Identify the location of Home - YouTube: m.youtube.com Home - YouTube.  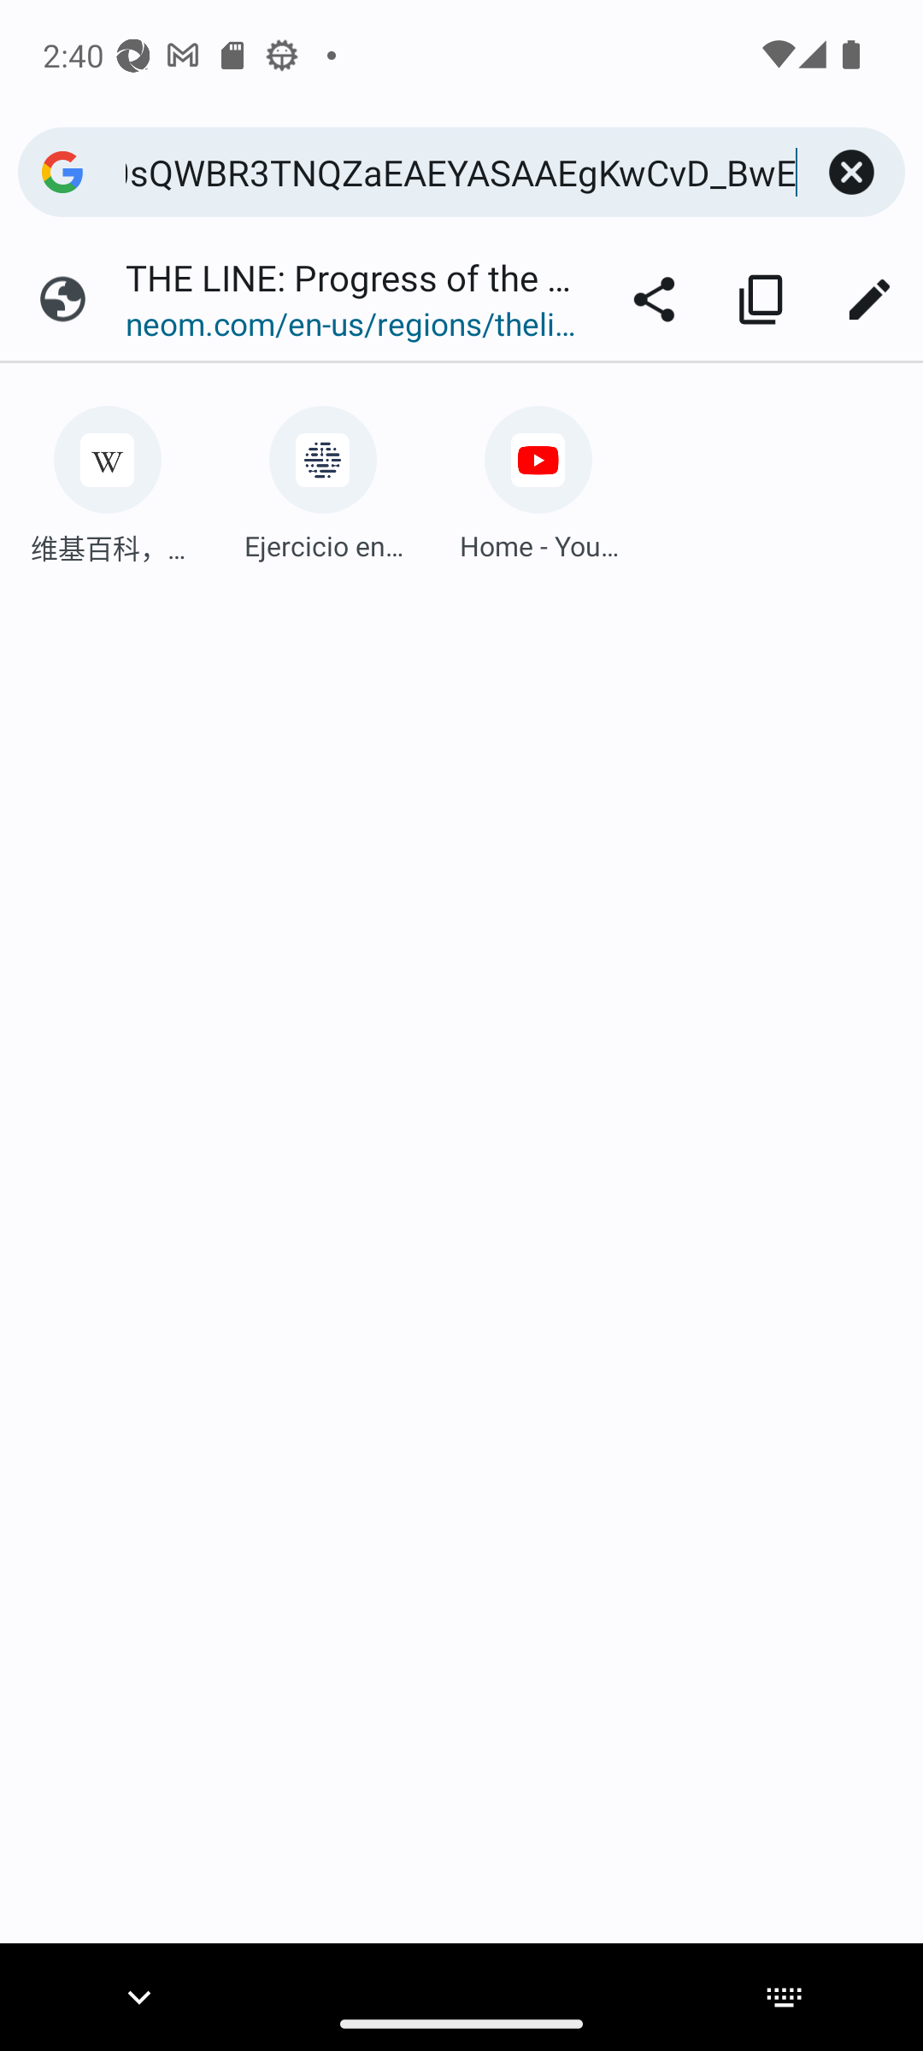
(538, 477).